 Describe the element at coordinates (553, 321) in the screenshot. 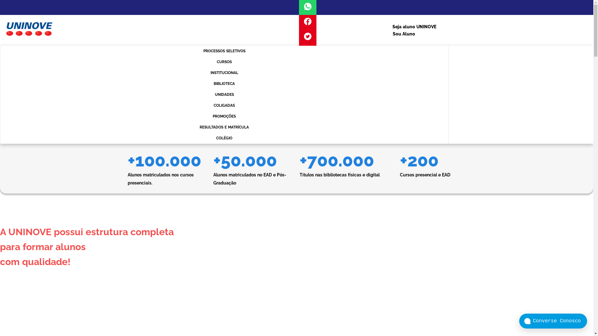

I see `Converse Conosco` at that location.